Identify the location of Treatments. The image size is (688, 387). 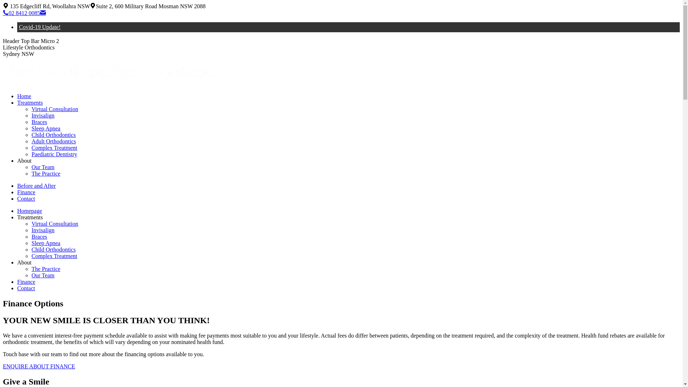
(30, 217).